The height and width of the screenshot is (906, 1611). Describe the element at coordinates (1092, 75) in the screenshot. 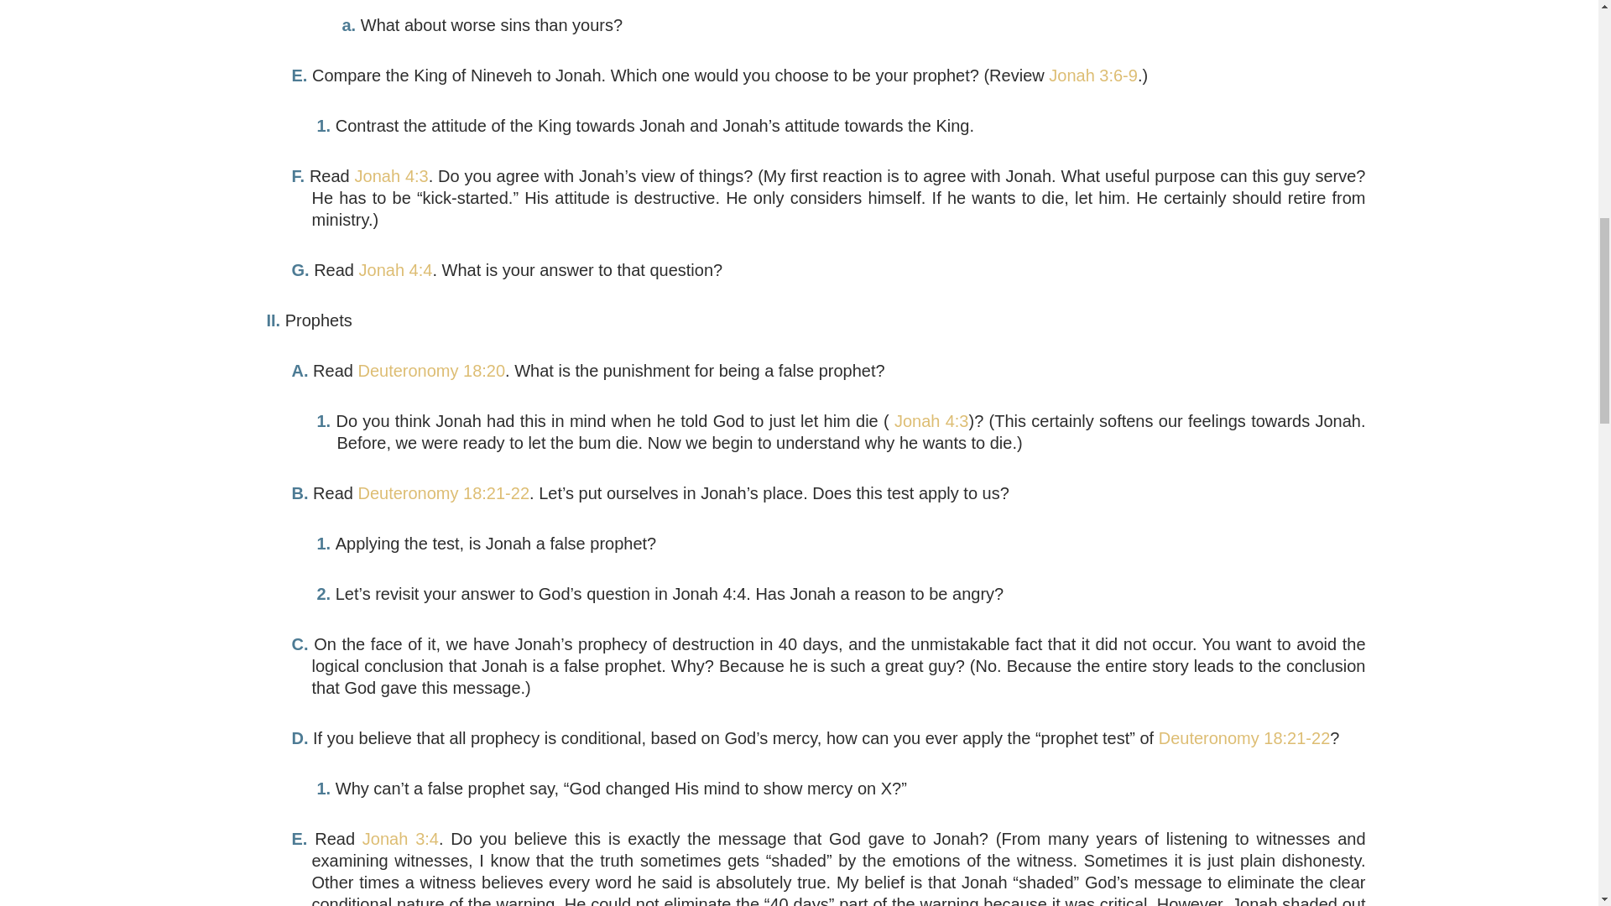

I see `Jonah 3:6-9` at that location.